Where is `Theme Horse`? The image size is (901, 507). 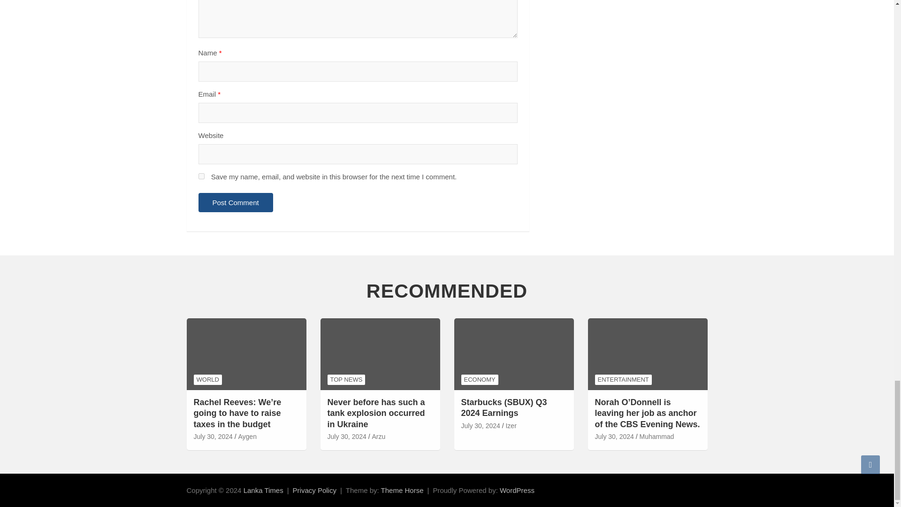 Theme Horse is located at coordinates (402, 490).